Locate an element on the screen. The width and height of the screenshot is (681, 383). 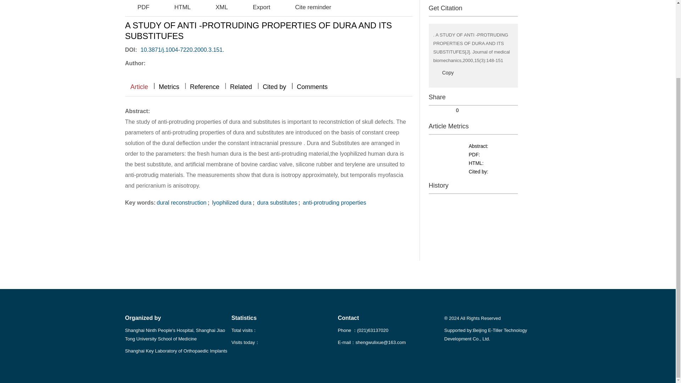
Contact author:,Email:  is located at coordinates (207, 62).